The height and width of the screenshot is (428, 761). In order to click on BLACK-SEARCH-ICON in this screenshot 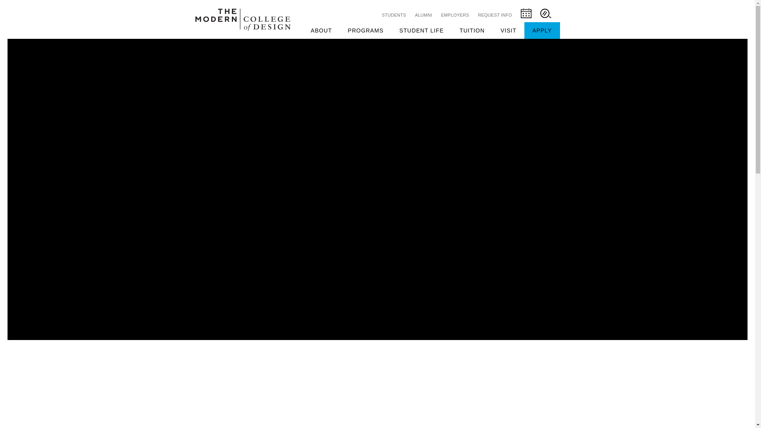, I will do `click(545, 16)`.